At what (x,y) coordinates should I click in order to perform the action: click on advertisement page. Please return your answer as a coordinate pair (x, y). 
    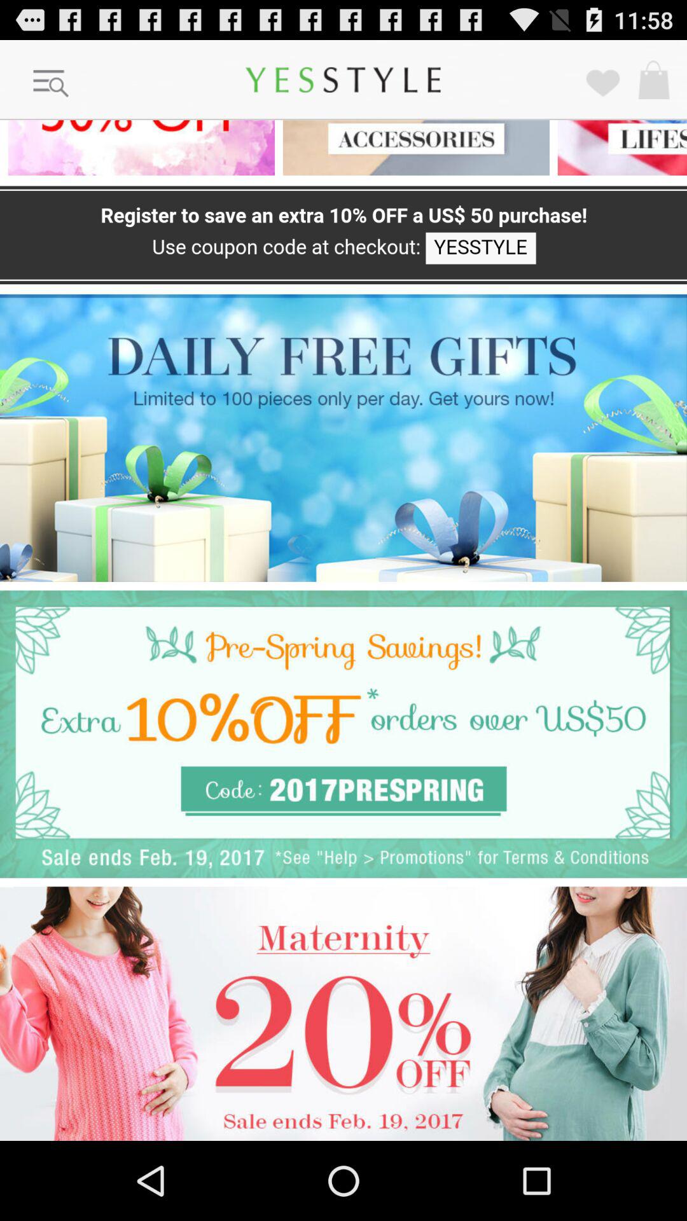
    Looking at the image, I should click on (343, 1014).